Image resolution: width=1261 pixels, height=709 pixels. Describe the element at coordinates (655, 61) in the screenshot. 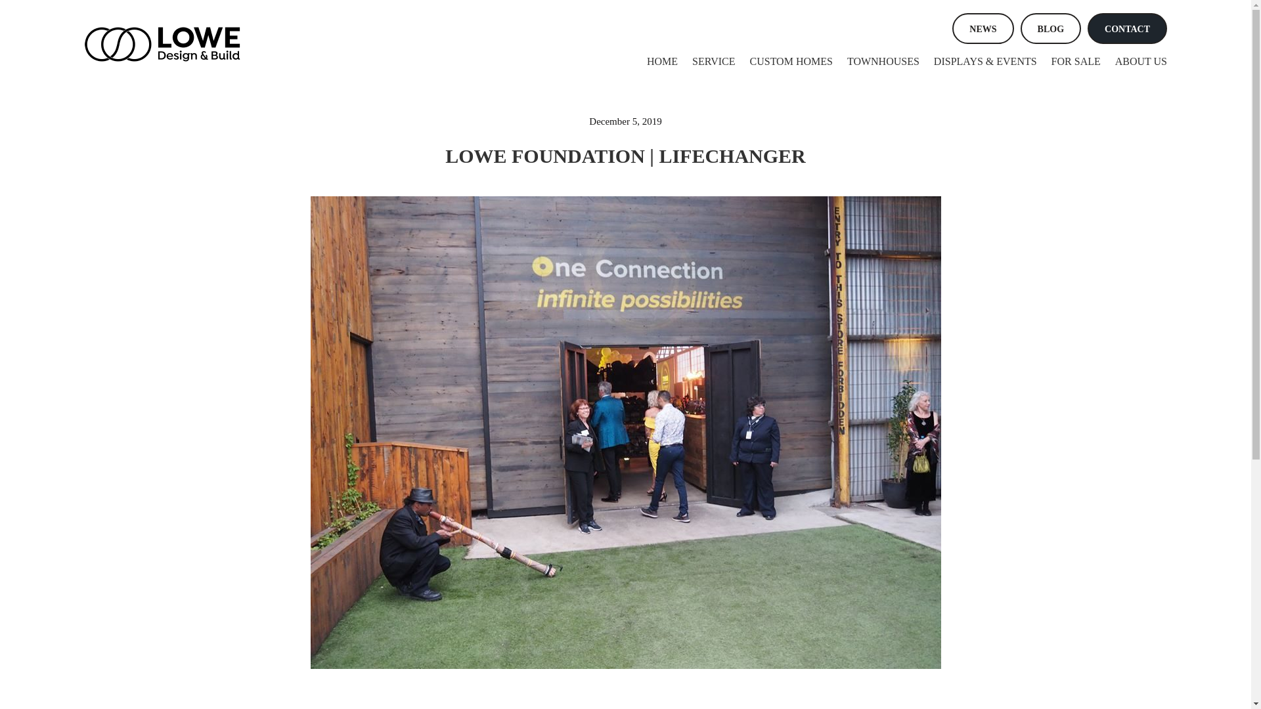

I see `HOME` at that location.